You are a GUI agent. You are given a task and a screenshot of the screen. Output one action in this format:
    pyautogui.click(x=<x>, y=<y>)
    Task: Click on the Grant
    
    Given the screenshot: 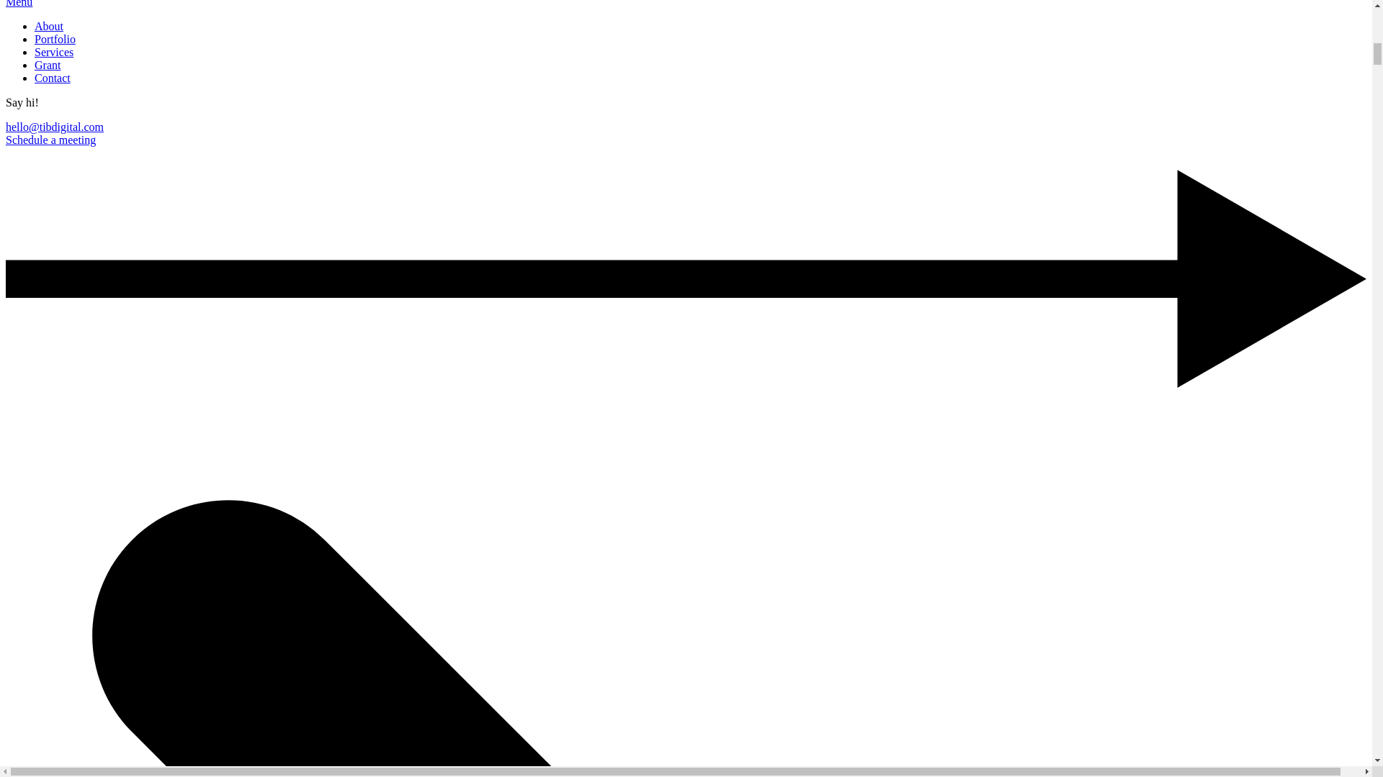 What is the action you would take?
    pyautogui.click(x=48, y=65)
    